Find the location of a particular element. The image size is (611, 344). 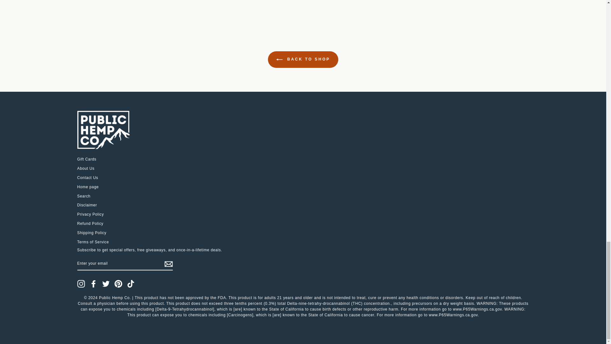

Public Hemp Co. on Pinterest is located at coordinates (118, 283).